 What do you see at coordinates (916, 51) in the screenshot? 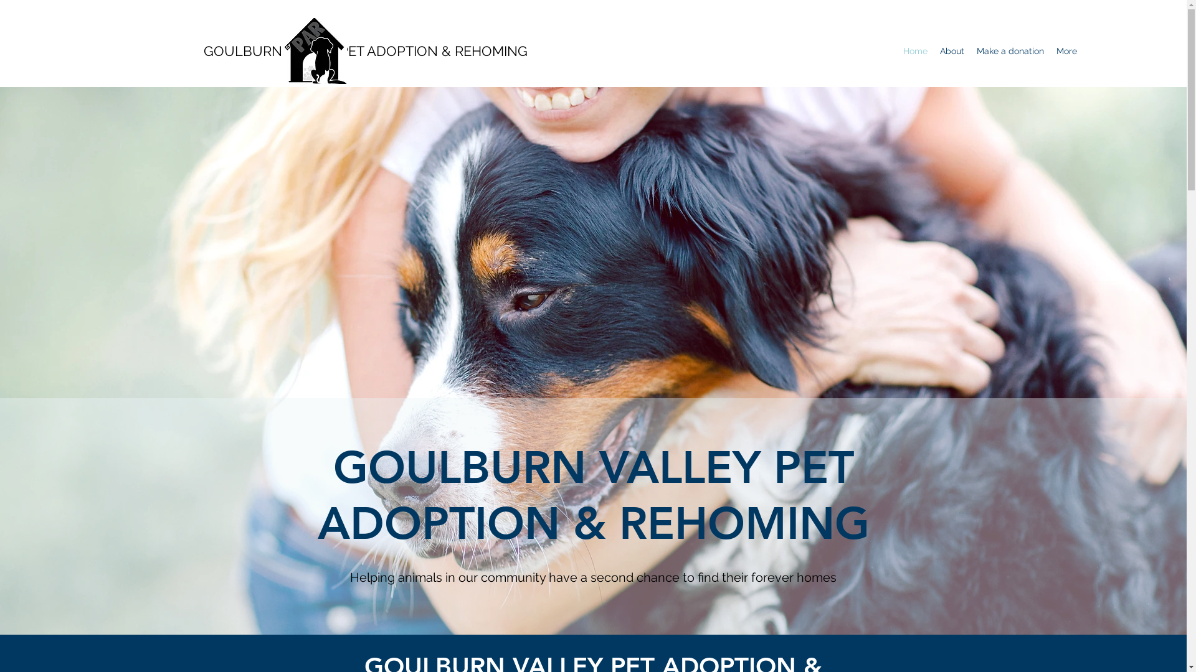
I see `Home` at bounding box center [916, 51].